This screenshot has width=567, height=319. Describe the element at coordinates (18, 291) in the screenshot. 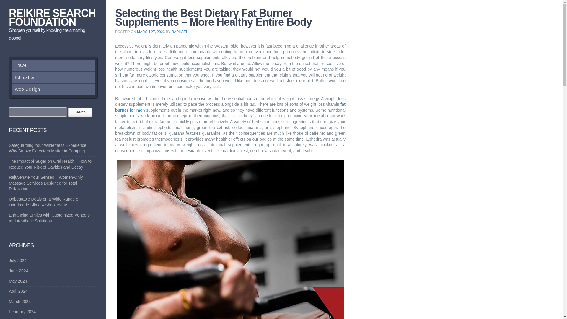

I see `April 2024` at that location.